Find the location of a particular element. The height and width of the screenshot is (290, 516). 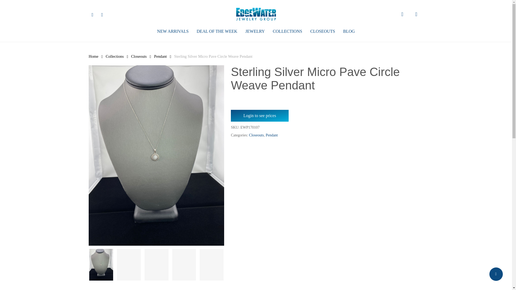

Pendant is located at coordinates (160, 56).